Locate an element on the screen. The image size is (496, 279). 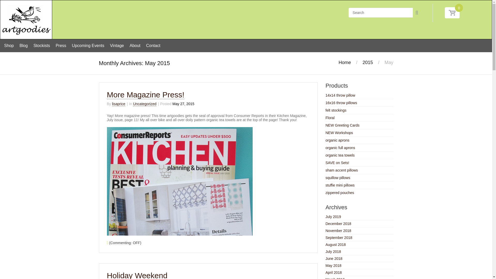
Shop is located at coordinates (9, 45).